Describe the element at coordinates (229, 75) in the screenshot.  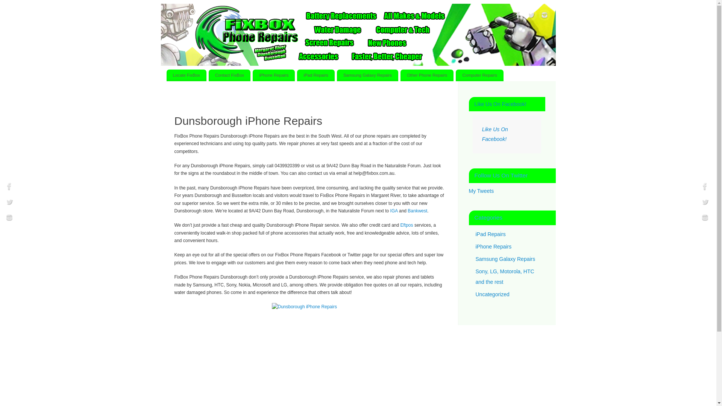
I see `Contact FixBox` at that location.